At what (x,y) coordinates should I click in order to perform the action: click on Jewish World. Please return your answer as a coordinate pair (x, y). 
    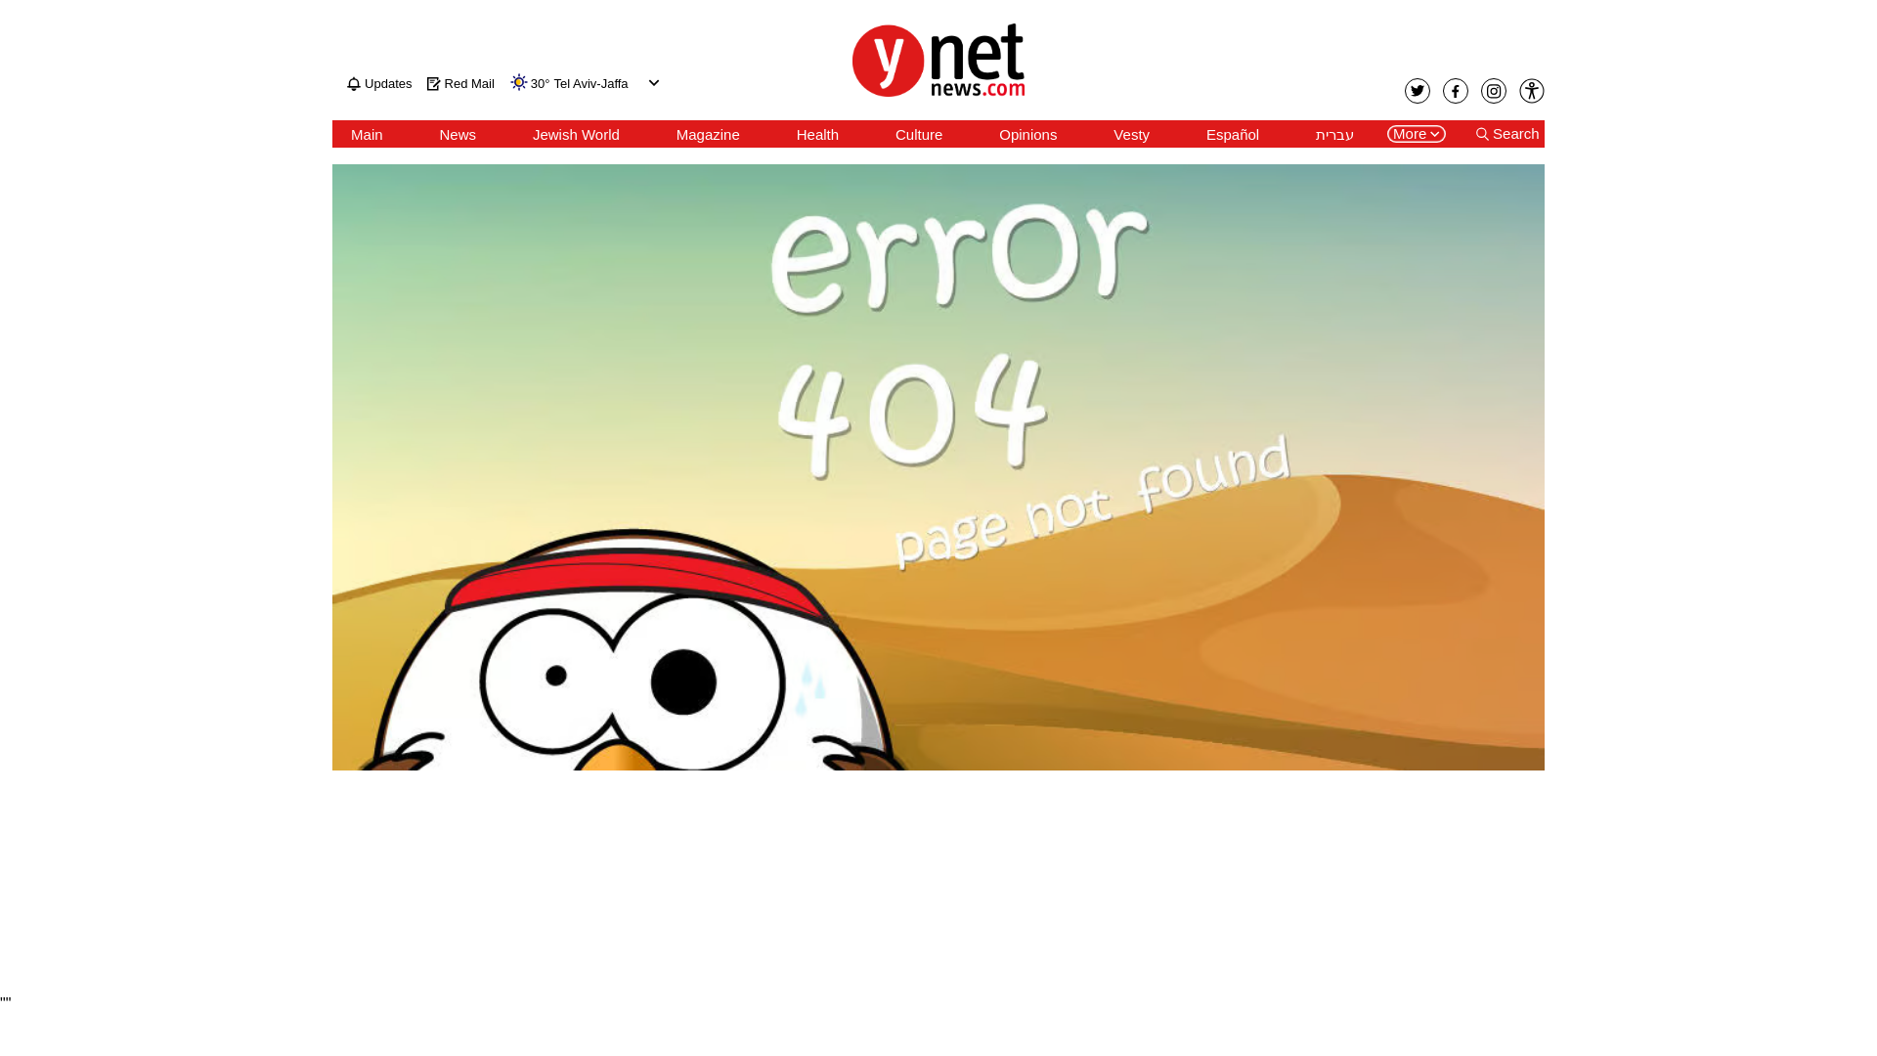
    Looking at the image, I should click on (576, 134).